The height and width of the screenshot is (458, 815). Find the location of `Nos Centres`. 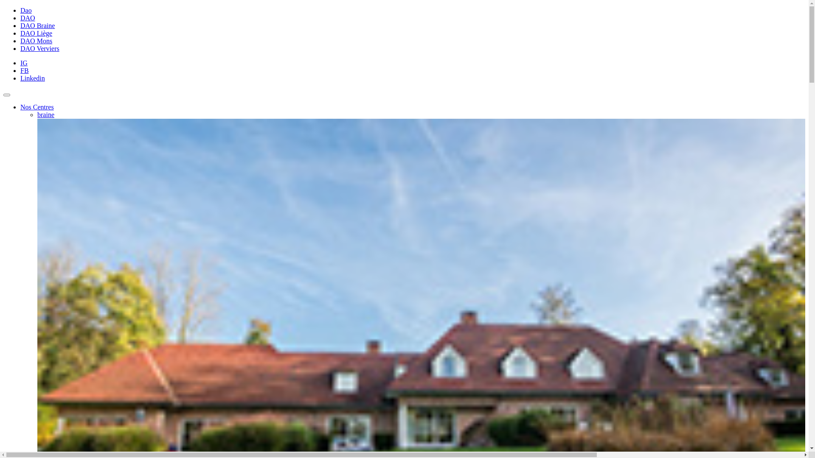

Nos Centres is located at coordinates (37, 107).